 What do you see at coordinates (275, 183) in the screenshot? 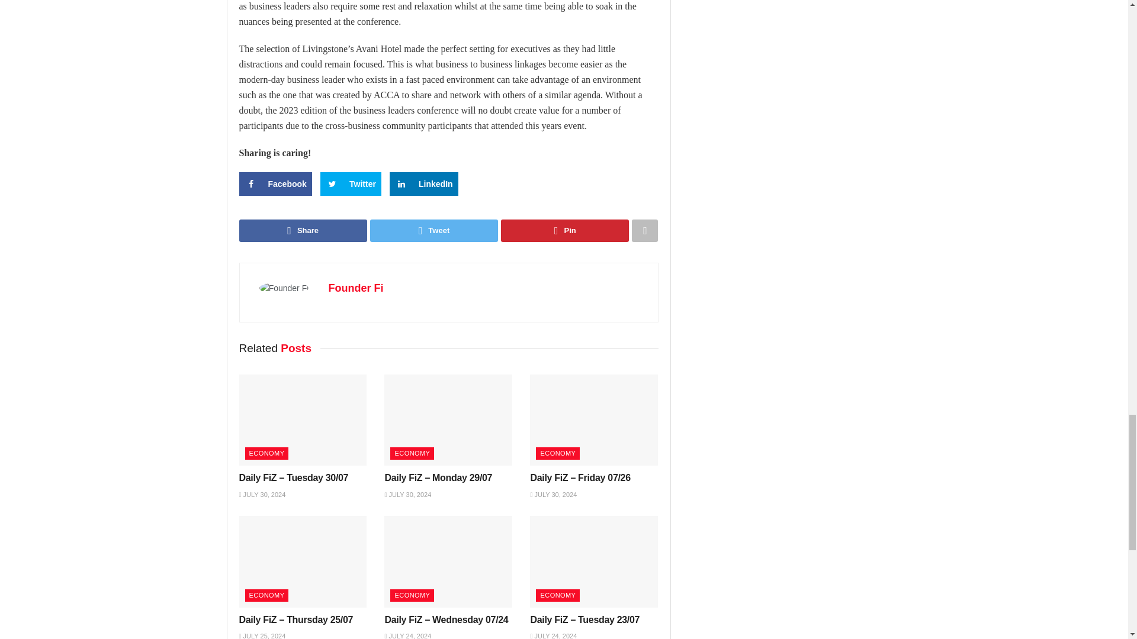
I see `Share on Facebook` at bounding box center [275, 183].